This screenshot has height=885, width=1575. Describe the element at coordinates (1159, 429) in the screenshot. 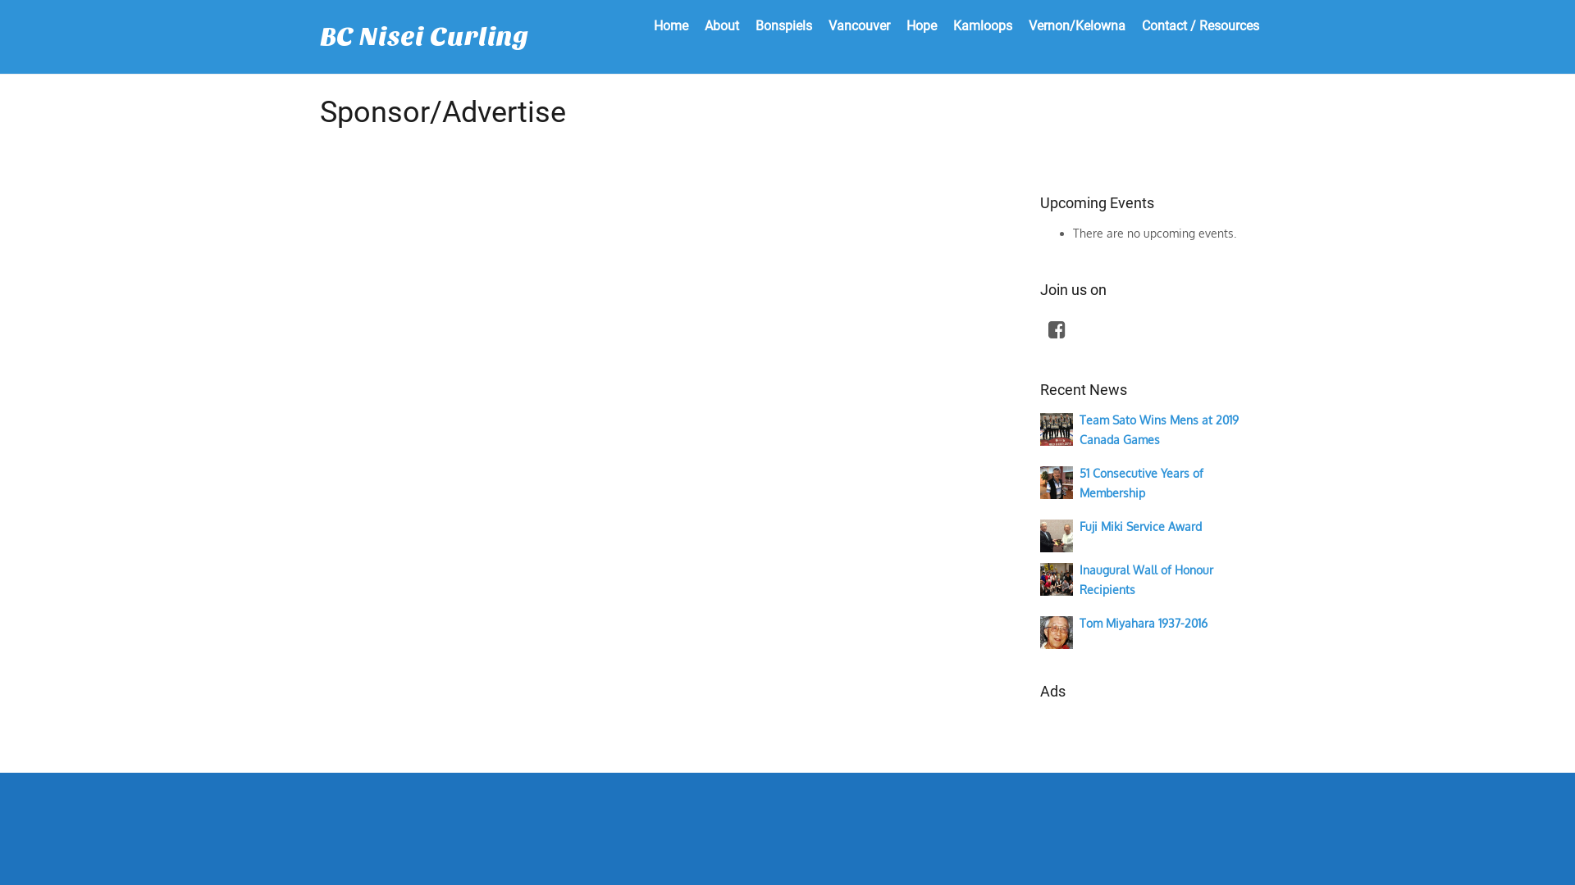

I see `Team Sato Wins Mens at 2019 Canada Games` at that location.